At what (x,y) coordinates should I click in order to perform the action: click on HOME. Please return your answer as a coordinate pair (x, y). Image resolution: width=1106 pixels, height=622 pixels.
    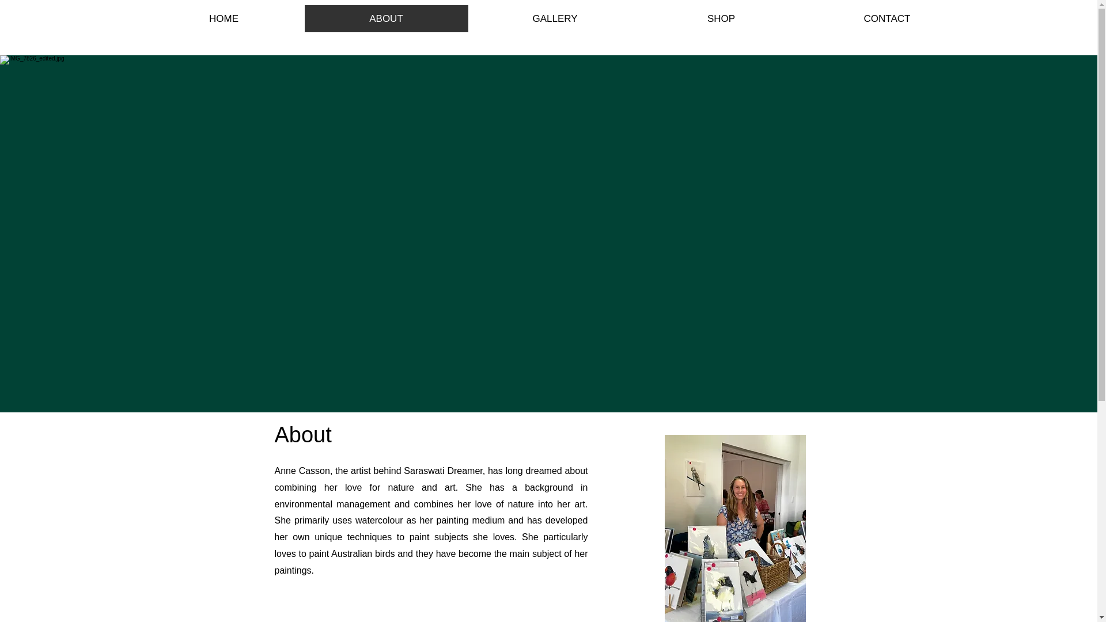
    Looking at the image, I should click on (224, 18).